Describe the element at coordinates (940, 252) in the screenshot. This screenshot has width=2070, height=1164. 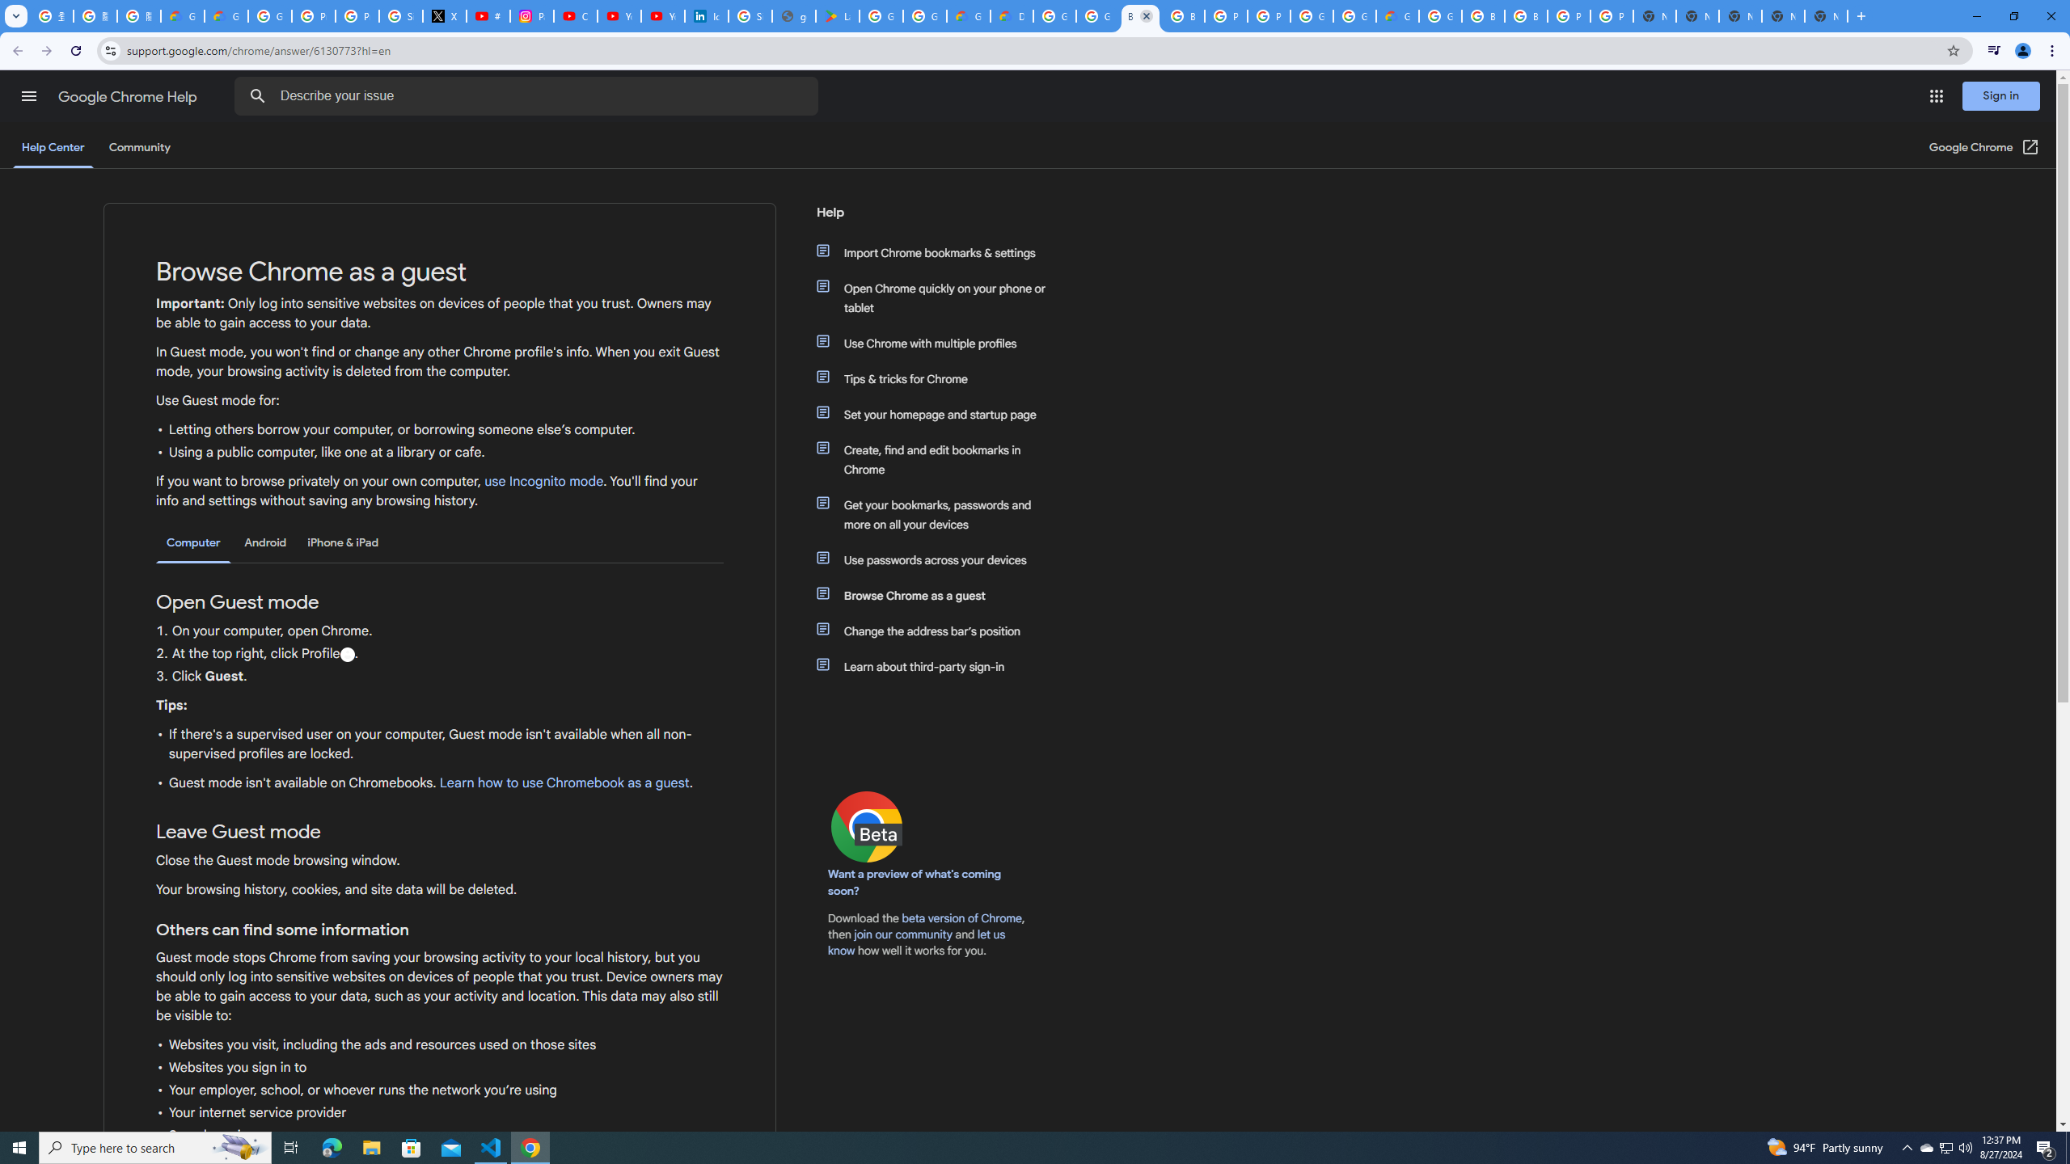
I see `Import Chrome bookmarks & settings` at that location.